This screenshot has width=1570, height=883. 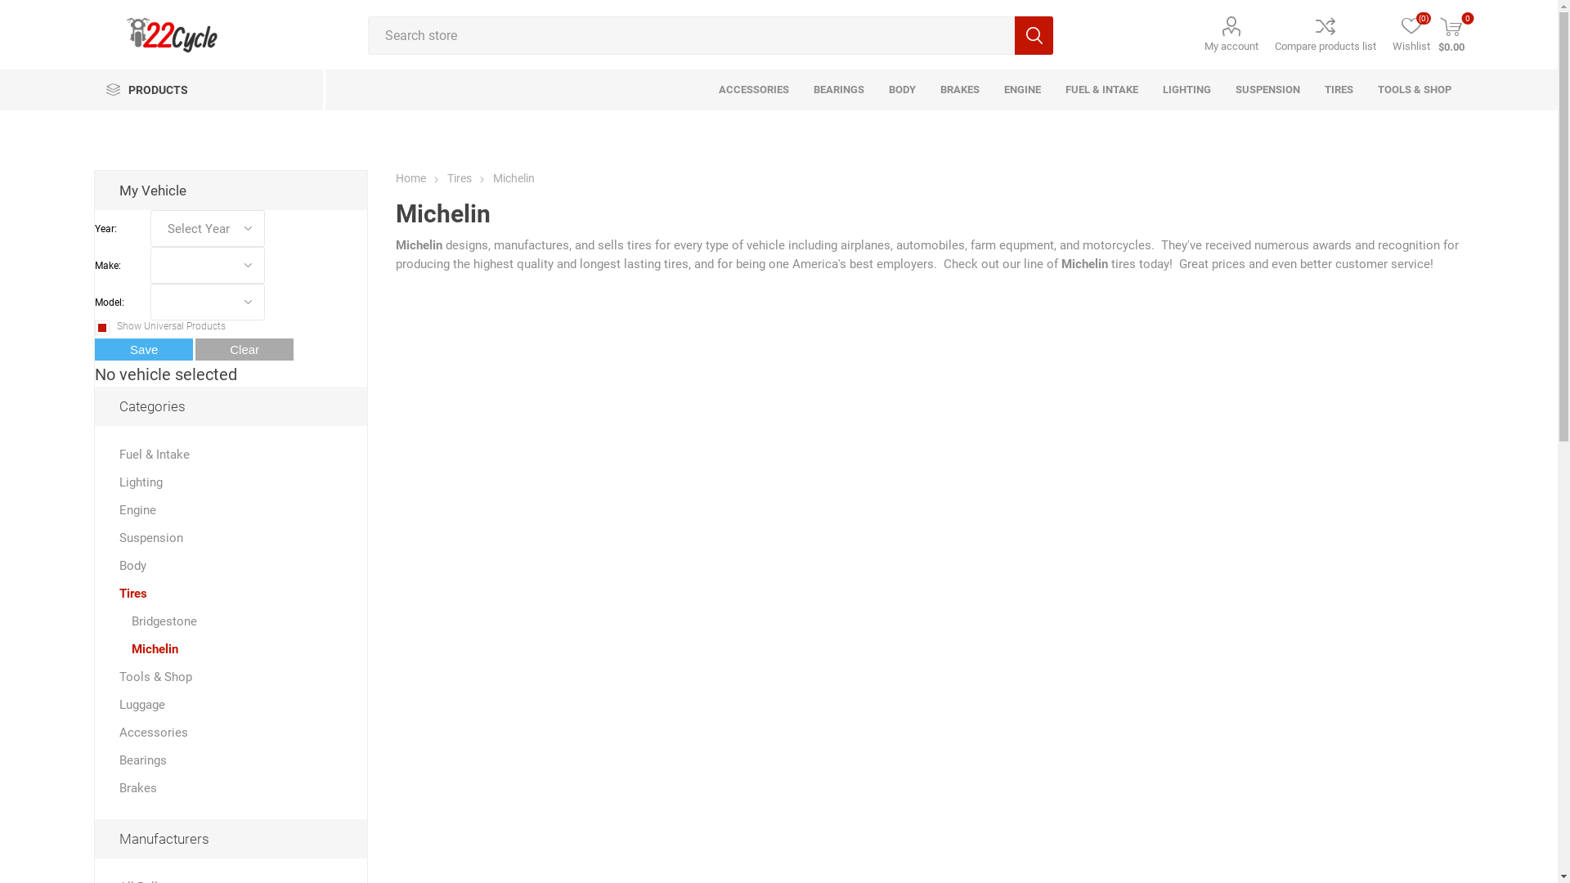 What do you see at coordinates (1415, 90) in the screenshot?
I see `TOOLS & SHOP` at bounding box center [1415, 90].